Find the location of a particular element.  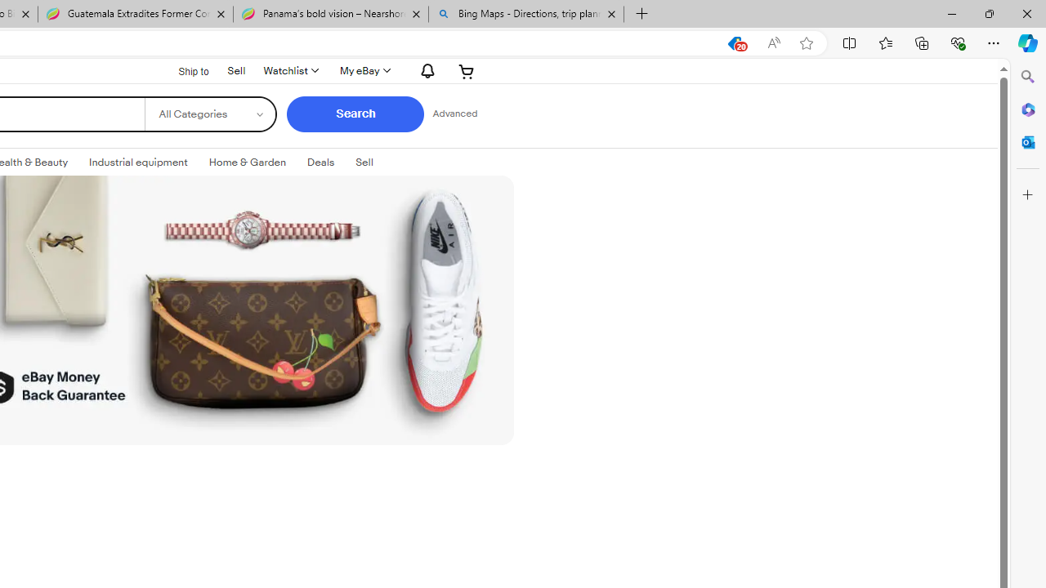

This site has coupons! Shopping in Microsoft Edge, 20 is located at coordinates (734, 43).